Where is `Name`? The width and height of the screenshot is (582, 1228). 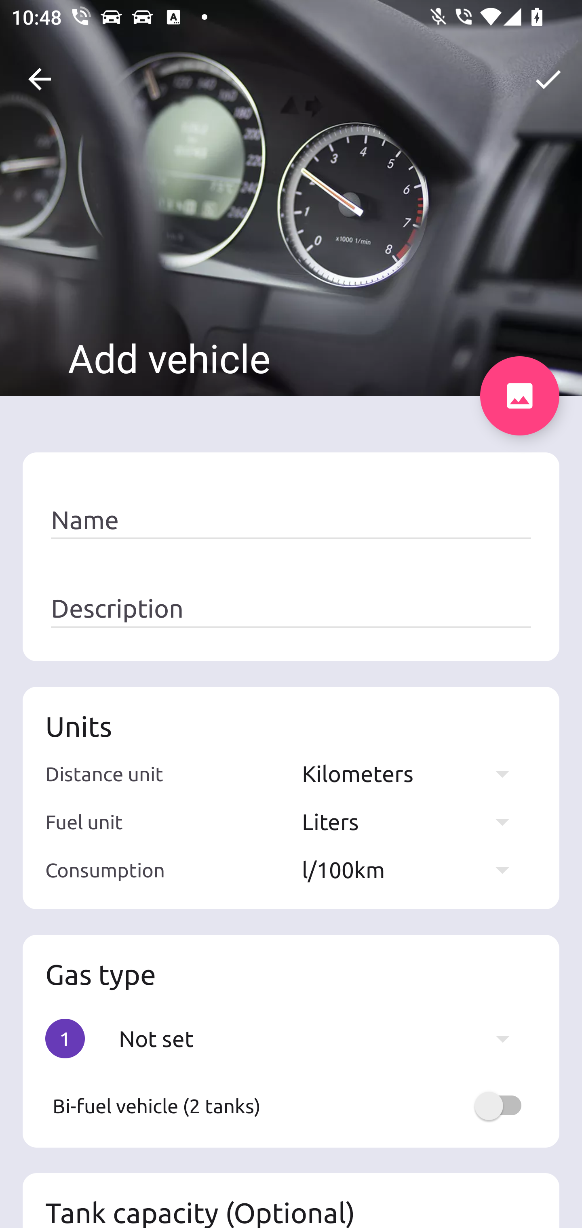
Name is located at coordinates (291, 520).